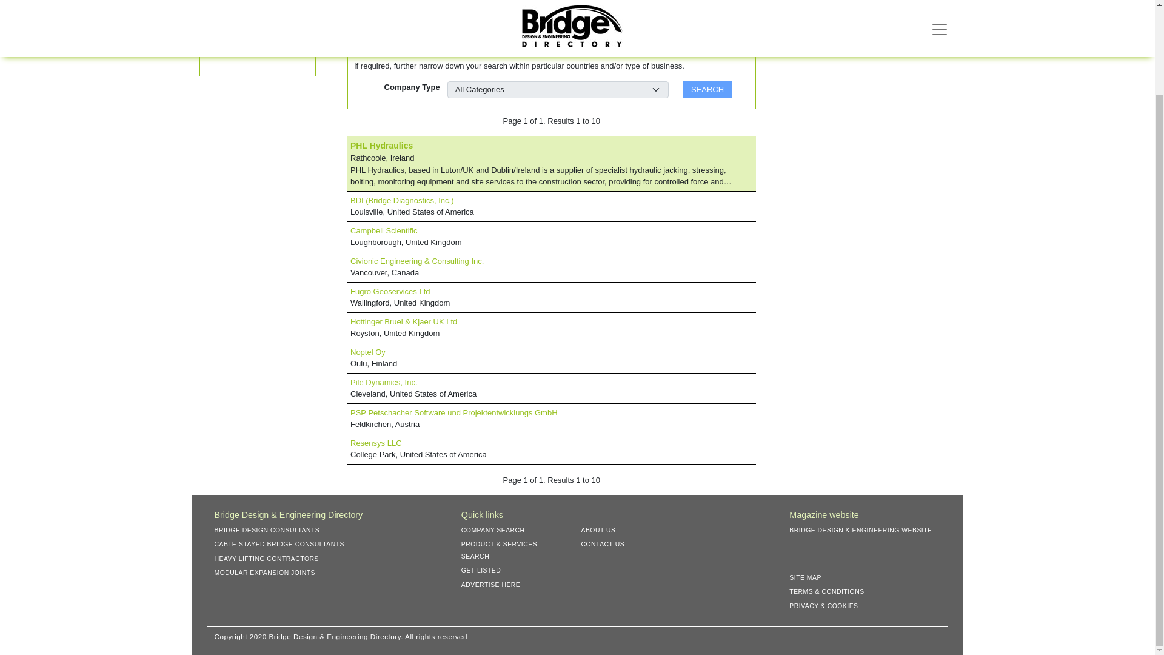 This screenshot has height=655, width=1164. What do you see at coordinates (607, 544) in the screenshot?
I see `CONTACT US` at bounding box center [607, 544].